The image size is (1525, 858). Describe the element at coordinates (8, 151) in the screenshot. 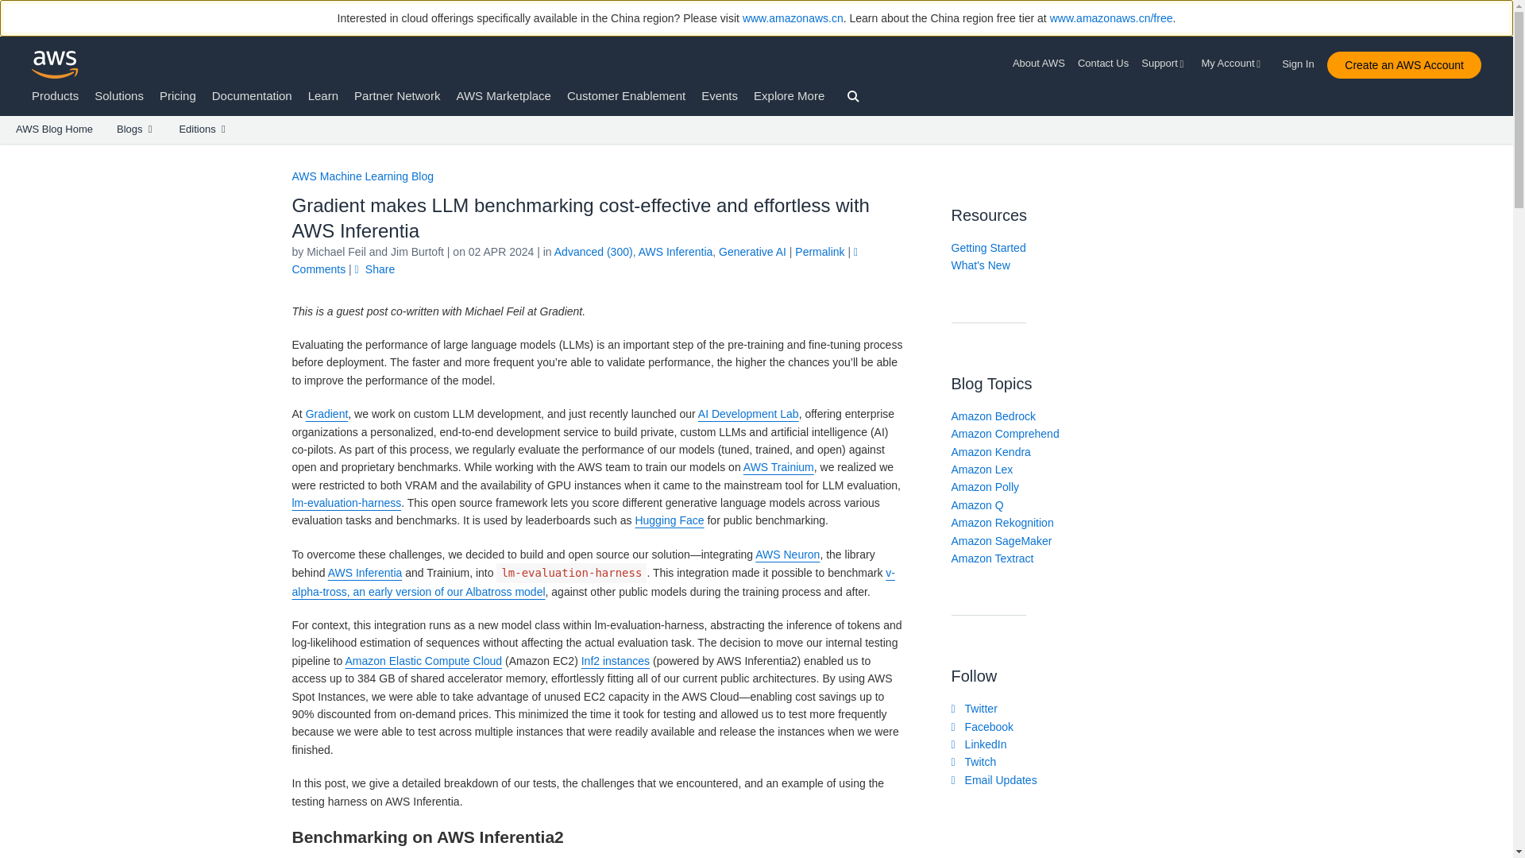

I see `Skip to Main Content` at that location.